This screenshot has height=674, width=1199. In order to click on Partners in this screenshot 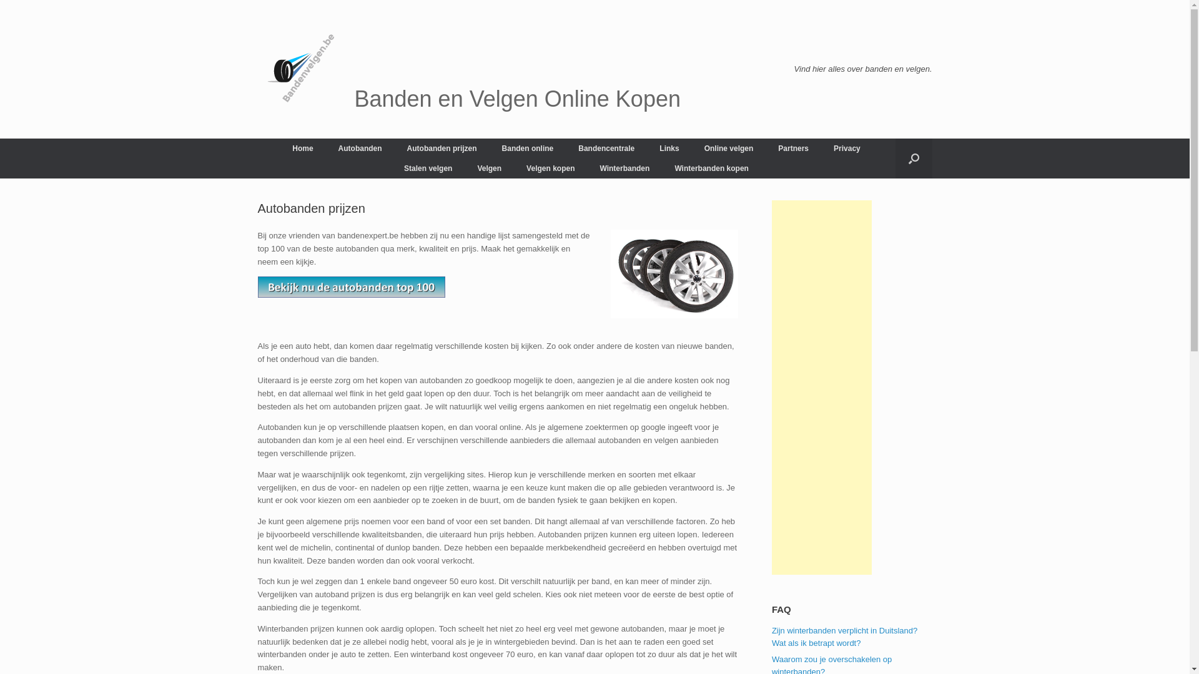, I will do `click(793, 149)`.